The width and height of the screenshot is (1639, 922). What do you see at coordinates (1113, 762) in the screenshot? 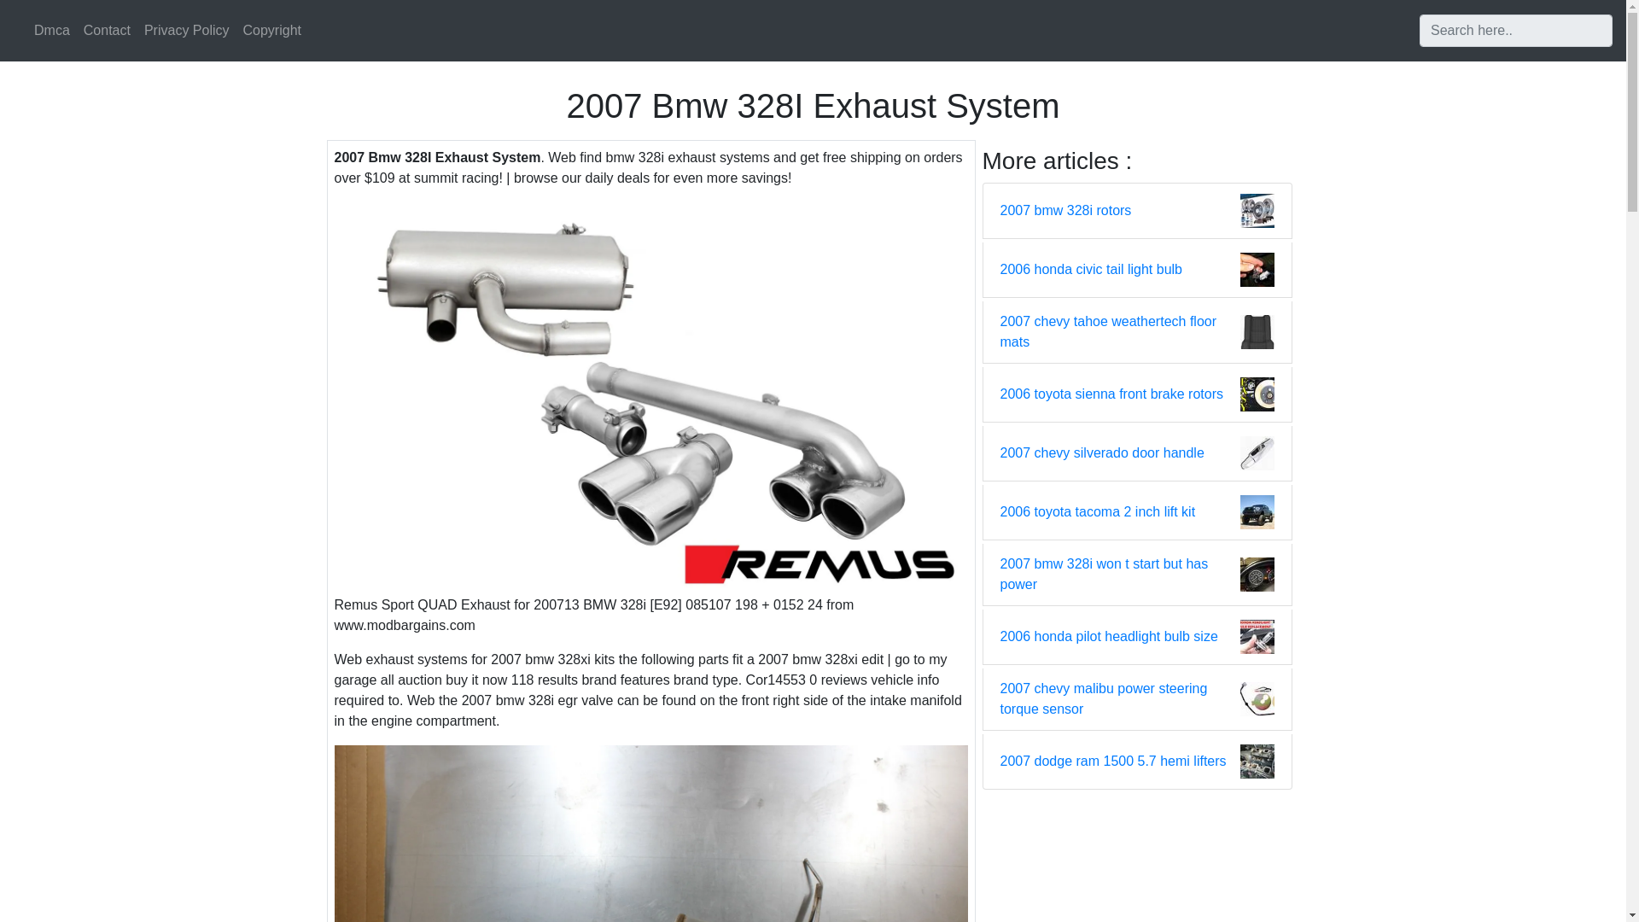
I see `2007 dodge ram 1500 5.7 hemi lifters` at bounding box center [1113, 762].